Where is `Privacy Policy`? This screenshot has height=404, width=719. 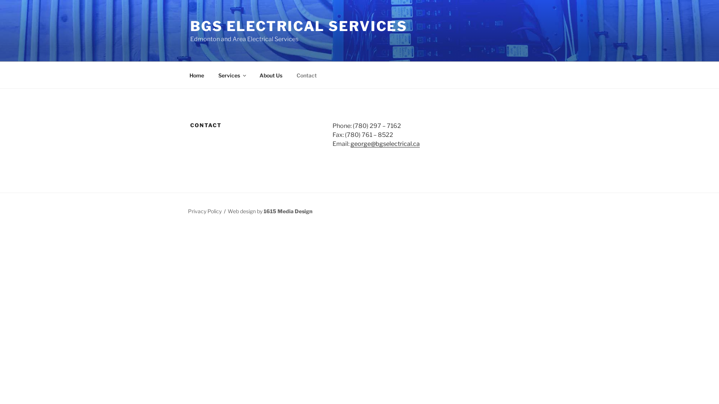
Privacy Policy is located at coordinates (205, 211).